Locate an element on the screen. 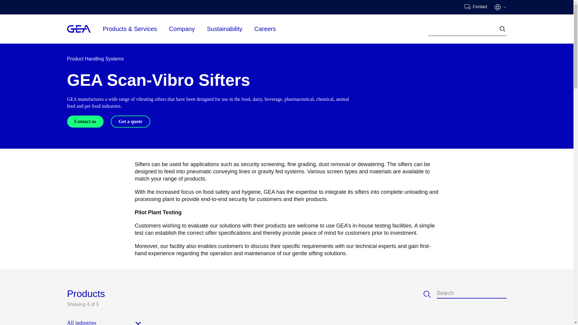 Image resolution: width=578 pixels, height=325 pixels. Sustainability is located at coordinates (225, 28).